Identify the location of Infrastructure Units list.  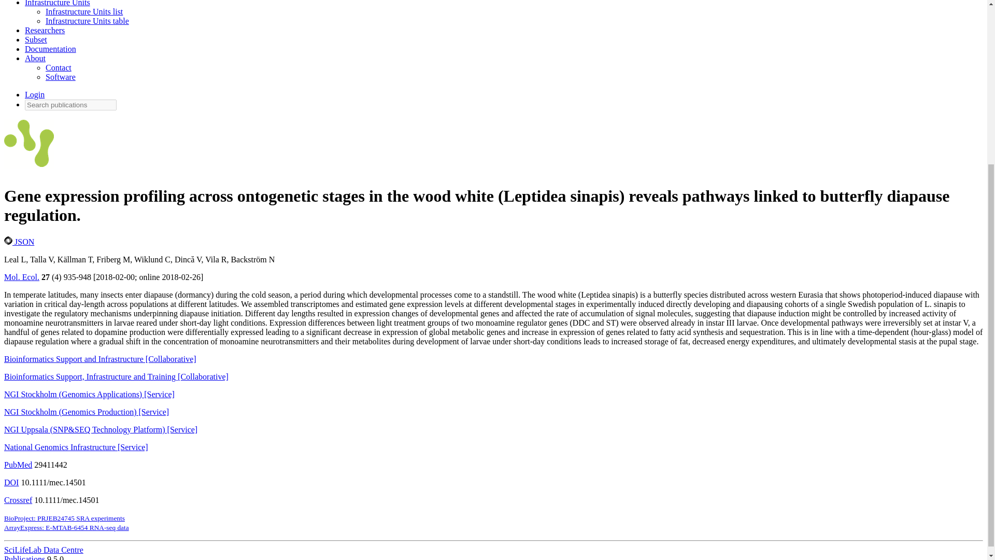
(84, 11).